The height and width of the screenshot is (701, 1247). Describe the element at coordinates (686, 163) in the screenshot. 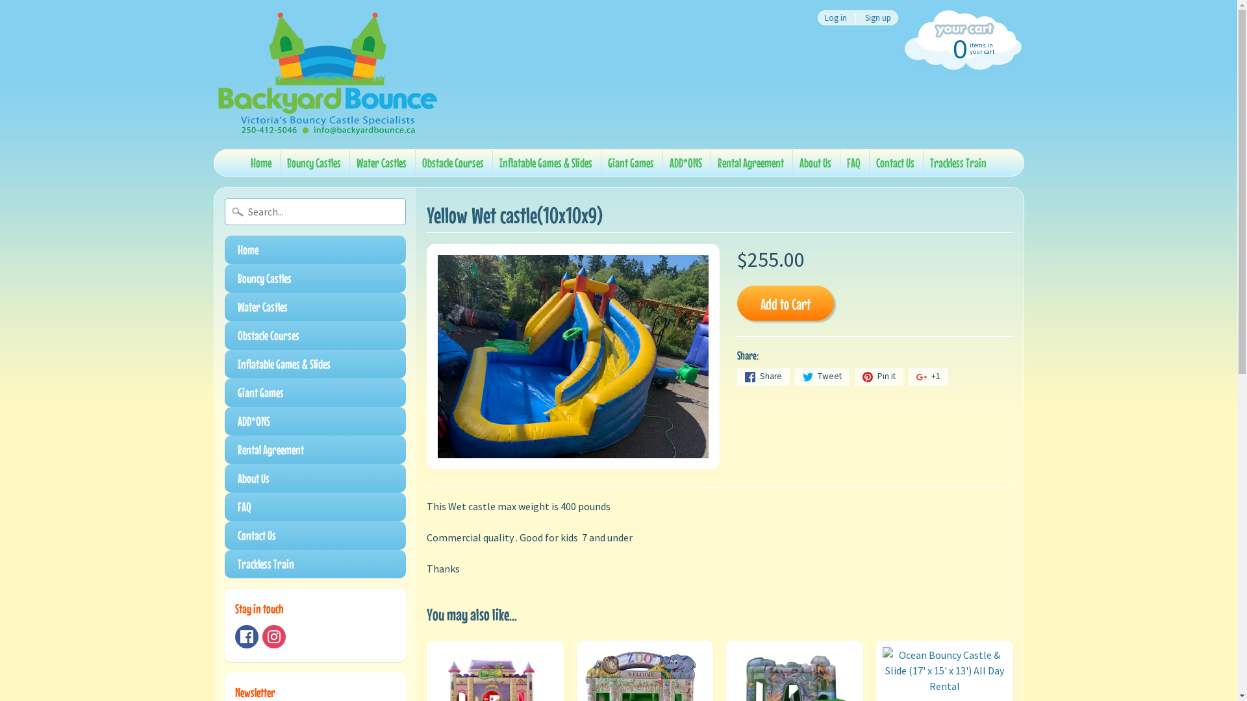

I see `ADD*ONS` at that location.